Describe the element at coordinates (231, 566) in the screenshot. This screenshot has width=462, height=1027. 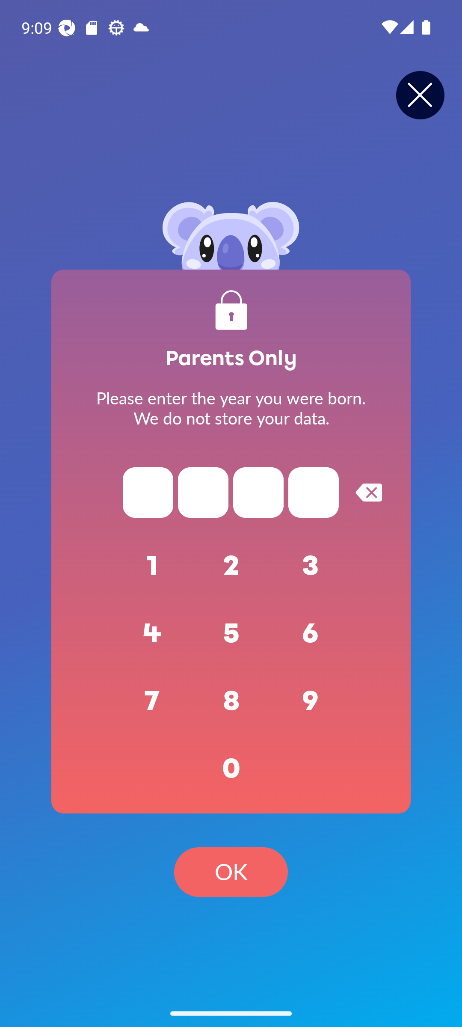
I see `2` at that location.